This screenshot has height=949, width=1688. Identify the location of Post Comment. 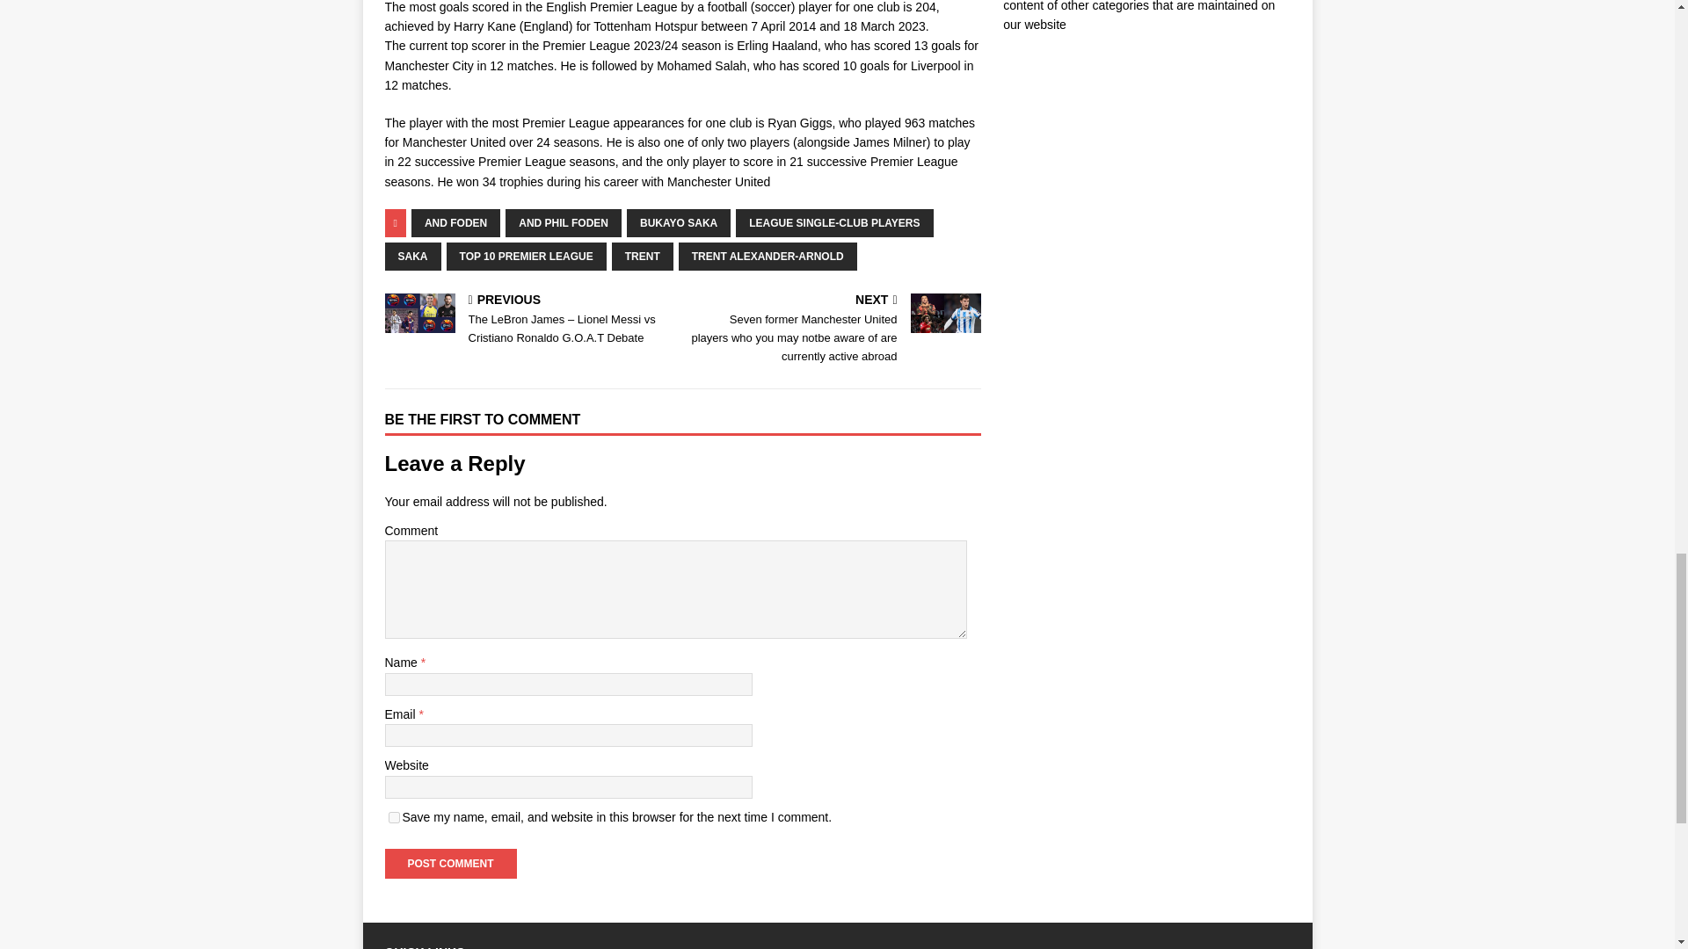
(450, 863).